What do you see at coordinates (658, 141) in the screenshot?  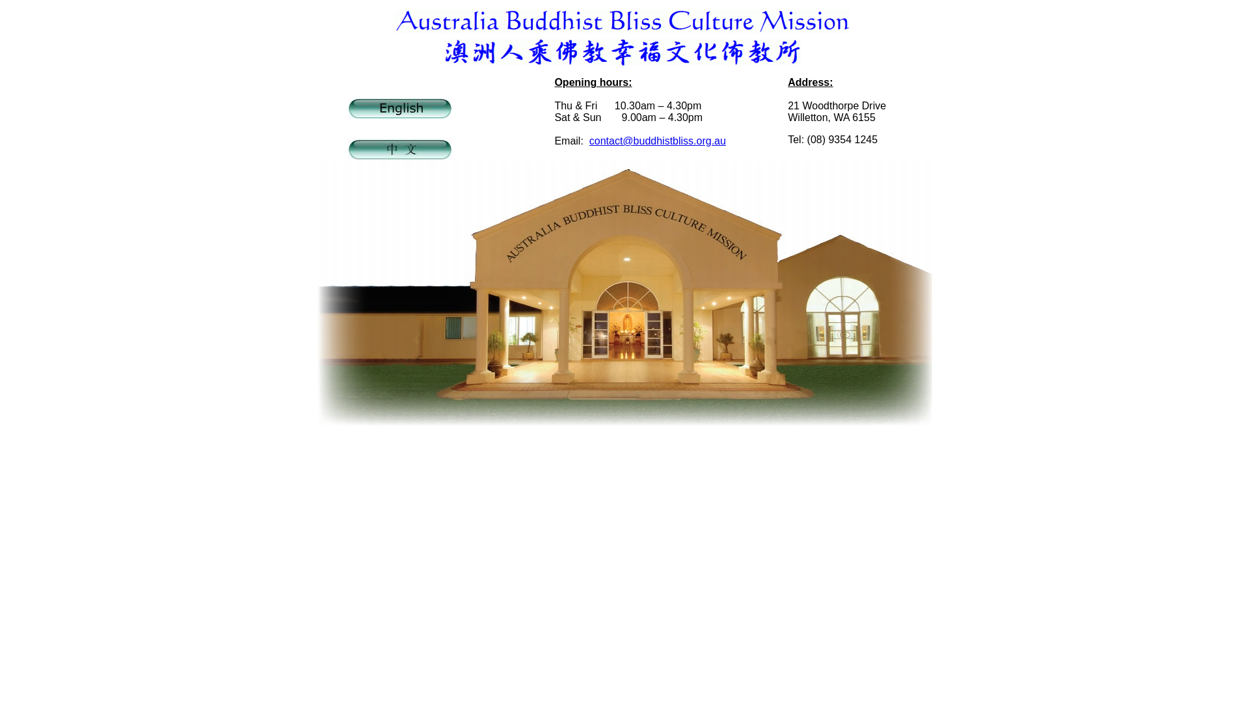 I see `contact@buddhistbliss.org.au` at bounding box center [658, 141].